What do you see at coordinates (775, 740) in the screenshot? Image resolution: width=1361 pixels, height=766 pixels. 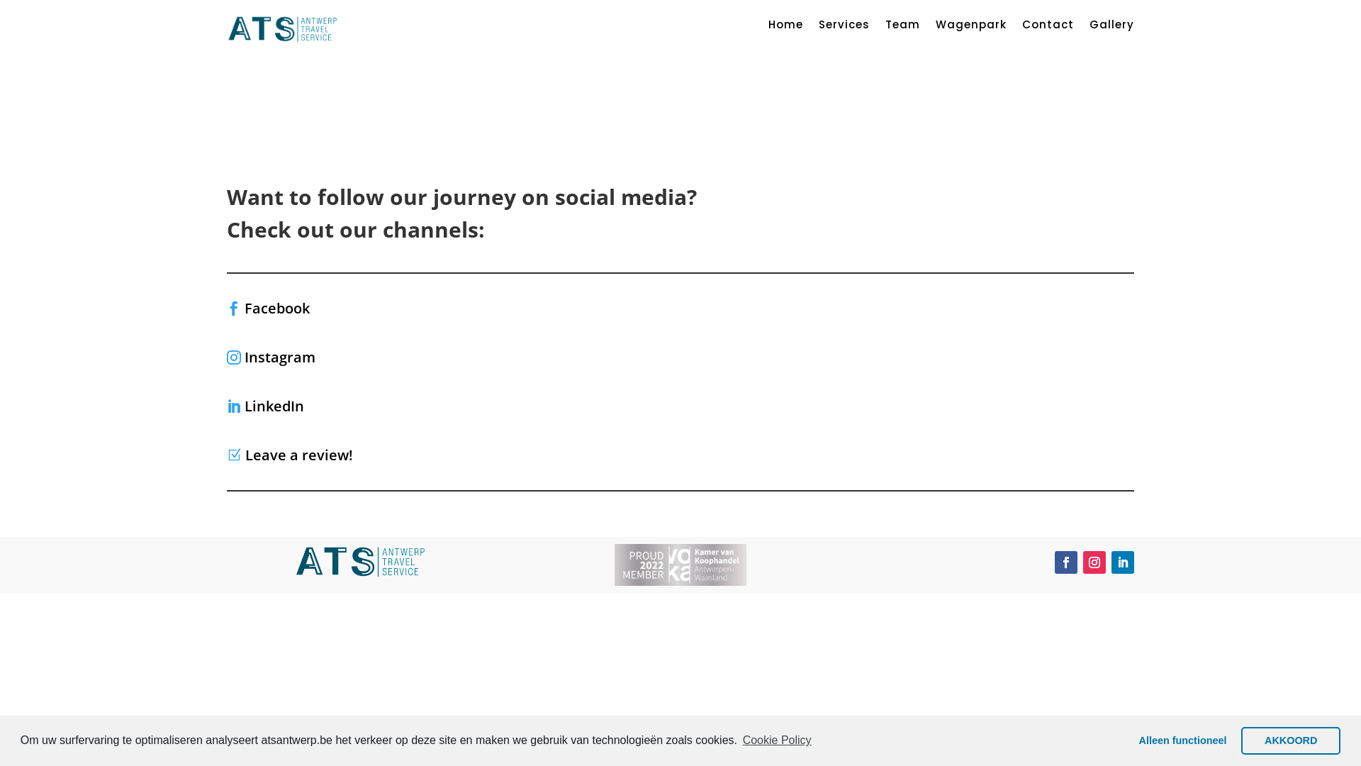 I see `Cookie Policy` at bounding box center [775, 740].